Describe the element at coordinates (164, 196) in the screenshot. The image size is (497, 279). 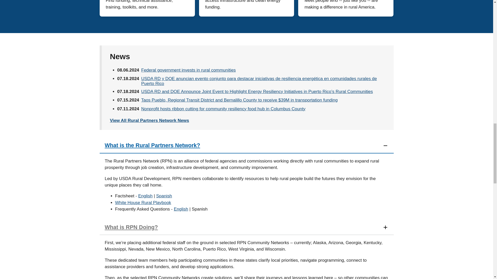
I see `Spanish` at that location.